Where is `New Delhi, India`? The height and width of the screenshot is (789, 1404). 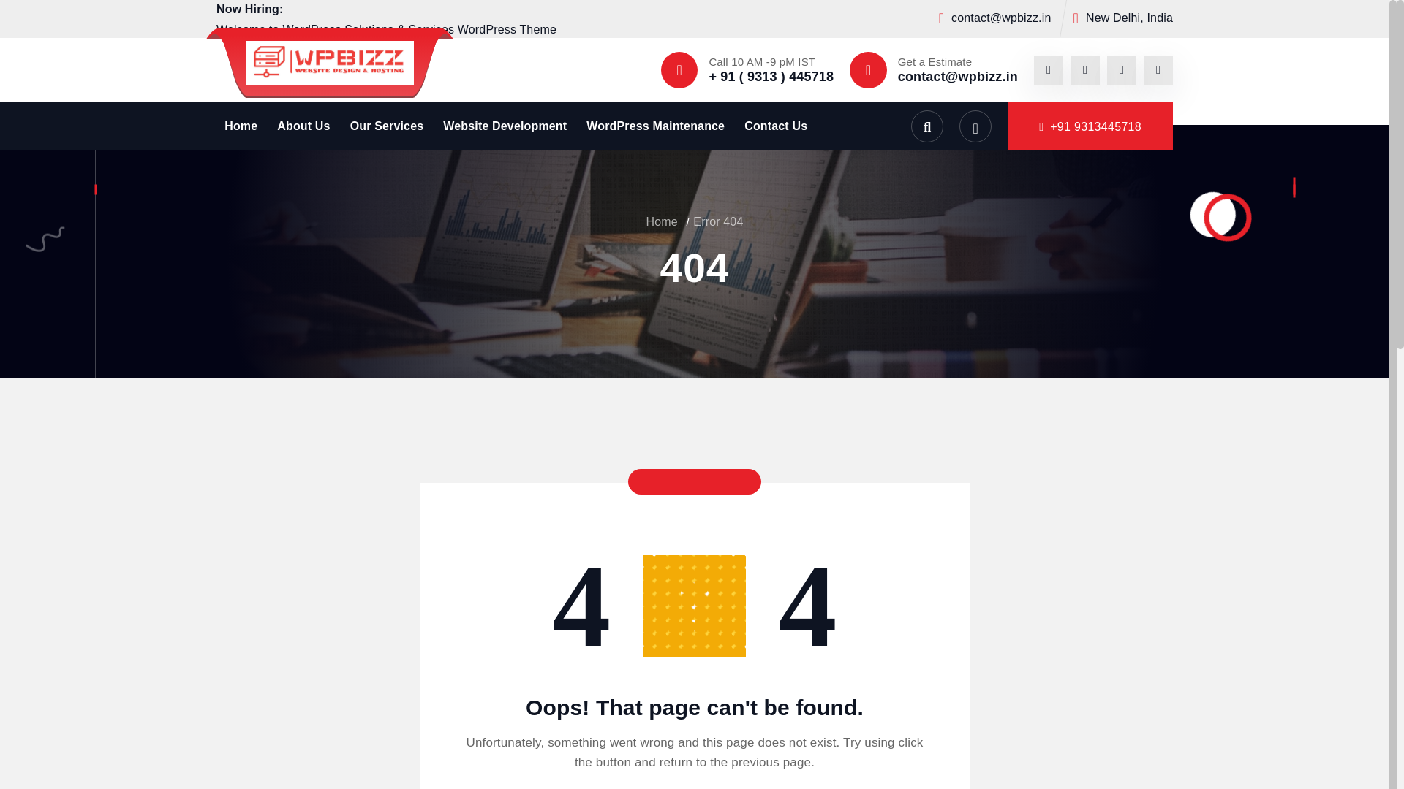
New Delhi, India is located at coordinates (1129, 18).